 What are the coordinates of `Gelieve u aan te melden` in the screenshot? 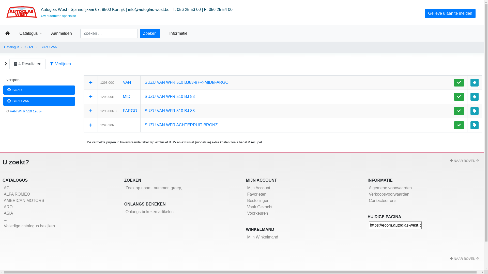 It's located at (450, 13).